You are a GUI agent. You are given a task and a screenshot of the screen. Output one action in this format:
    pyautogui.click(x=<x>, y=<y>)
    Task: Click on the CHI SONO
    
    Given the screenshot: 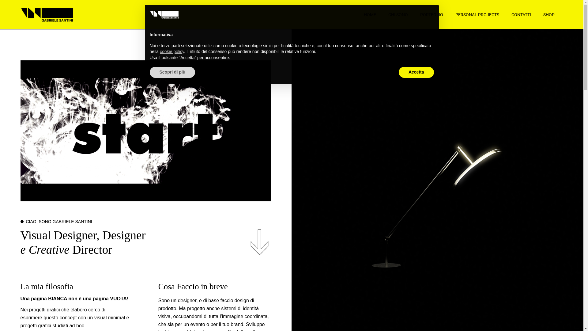 What is the action you would take?
    pyautogui.click(x=398, y=15)
    